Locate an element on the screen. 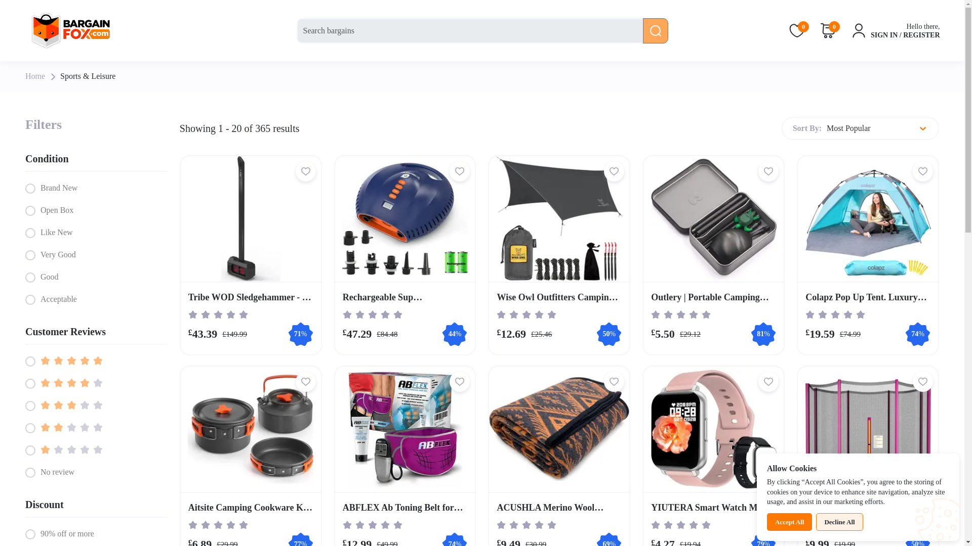 Image resolution: width=972 pixels, height=546 pixels. wishlist is located at coordinates (922, 381).